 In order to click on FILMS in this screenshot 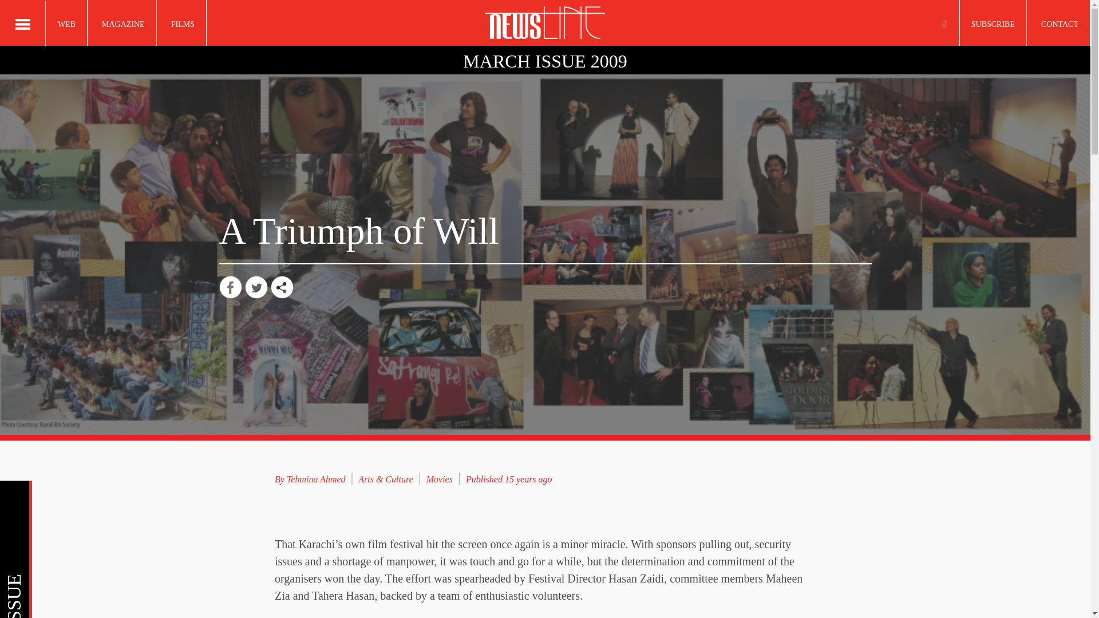, I will do `click(183, 23)`.